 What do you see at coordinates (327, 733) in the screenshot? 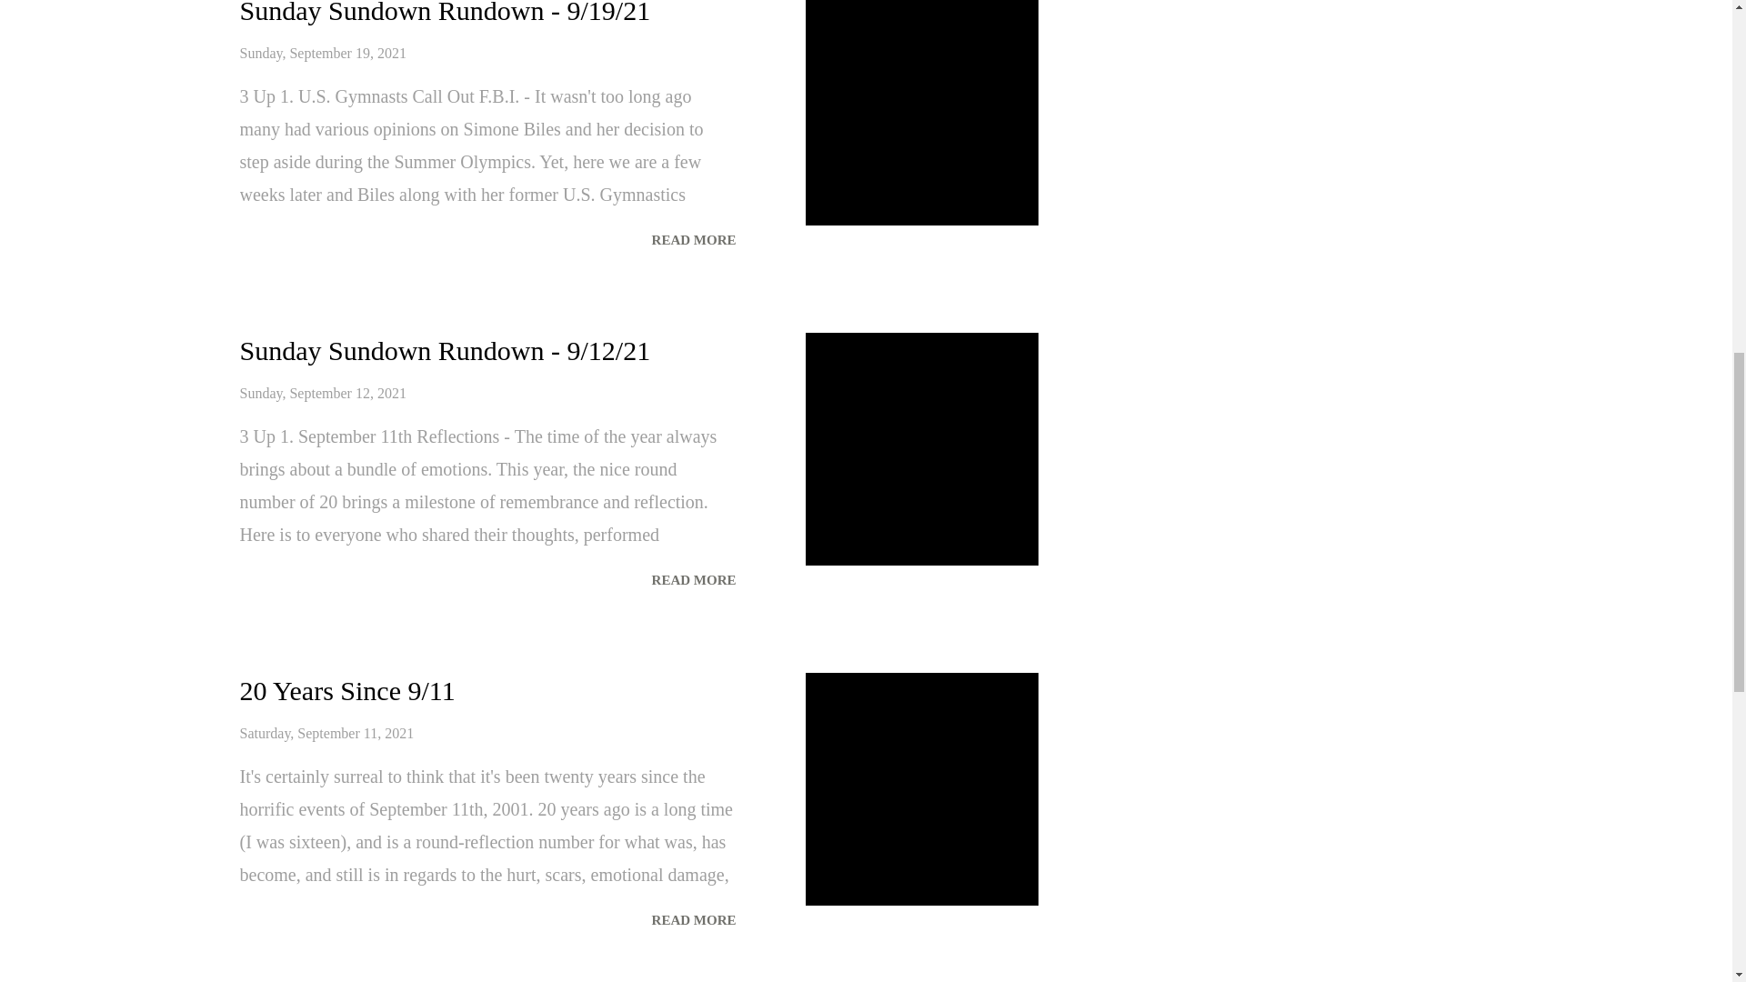
I see `permanent link` at bounding box center [327, 733].